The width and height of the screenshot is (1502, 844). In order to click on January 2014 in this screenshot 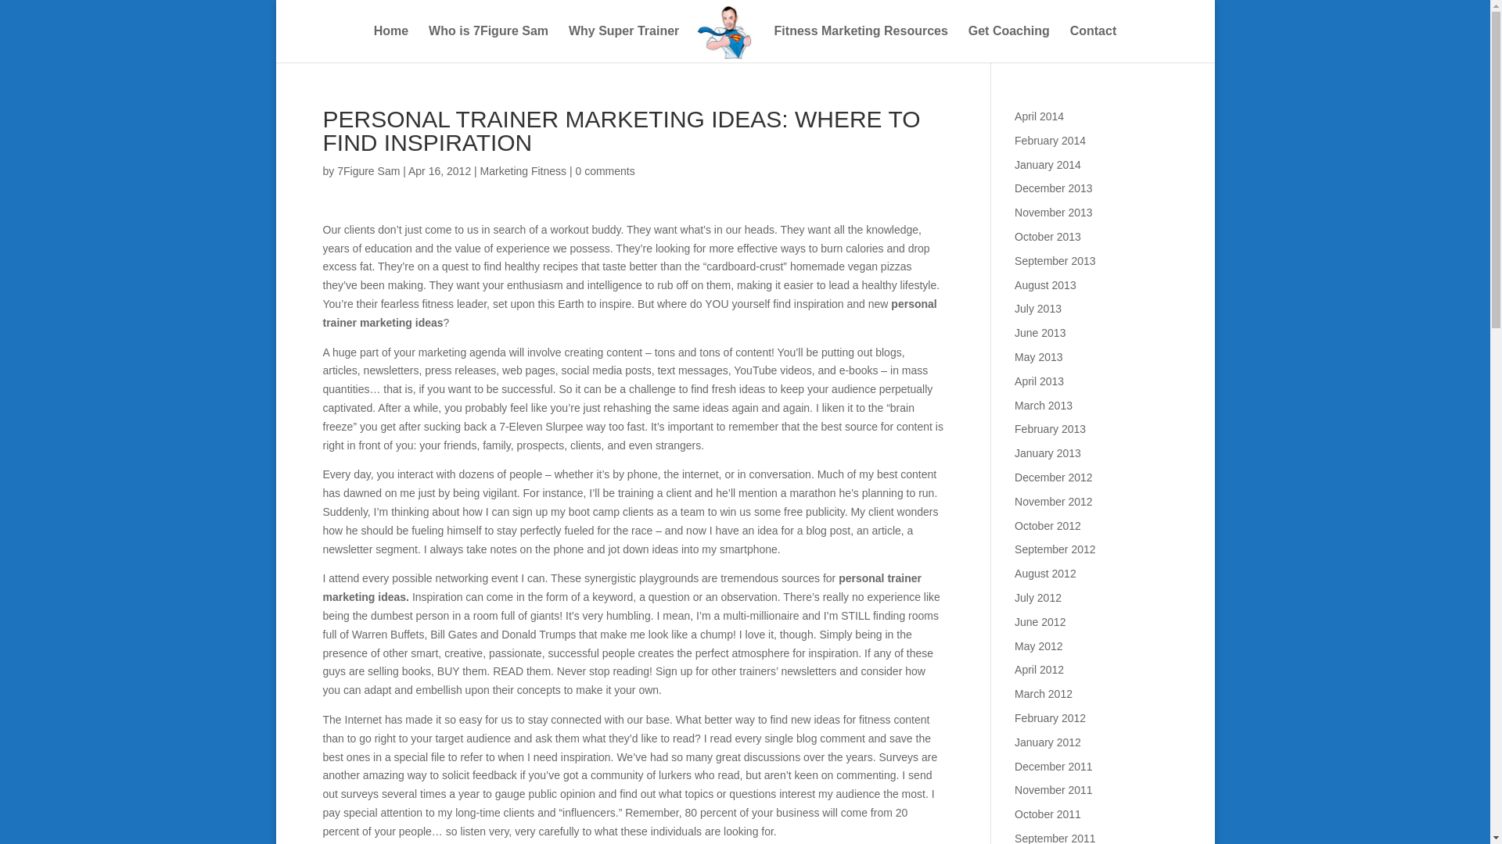, I will do `click(1048, 165)`.